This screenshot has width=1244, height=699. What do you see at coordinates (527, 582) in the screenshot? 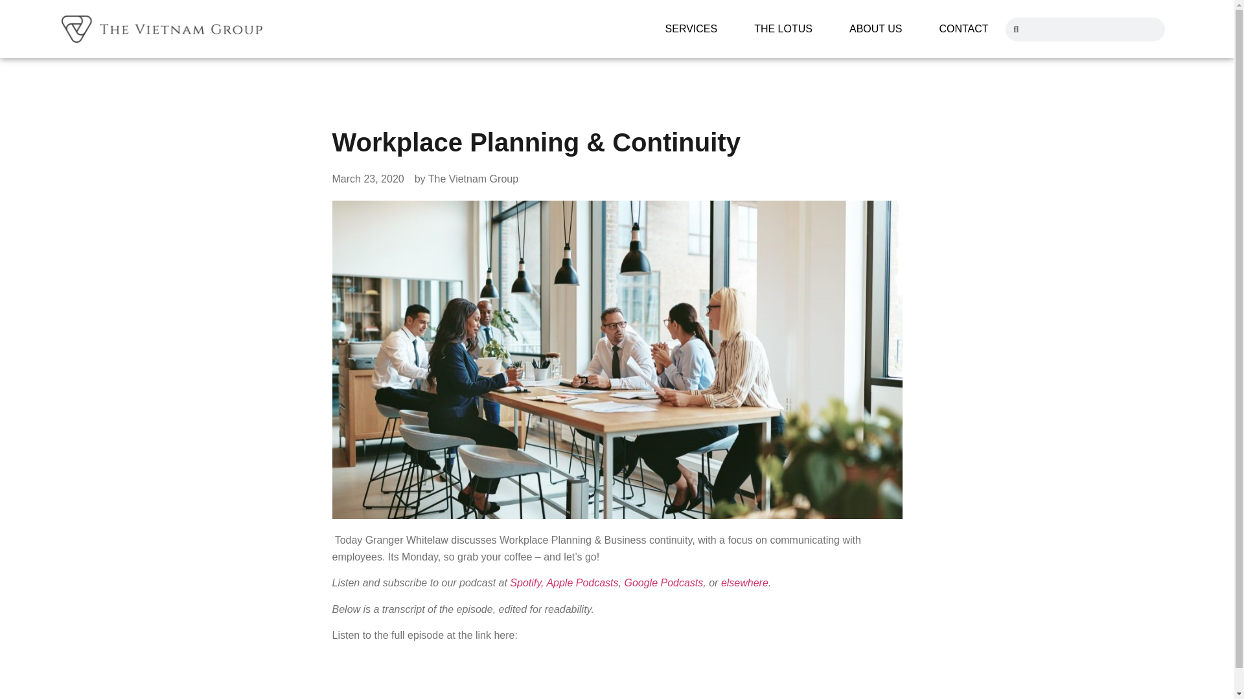
I see `Spotify,` at bounding box center [527, 582].